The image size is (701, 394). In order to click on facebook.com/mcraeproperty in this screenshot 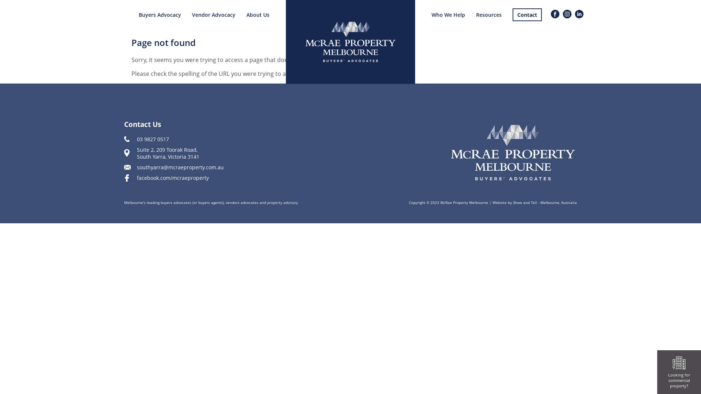, I will do `click(171, 178)`.